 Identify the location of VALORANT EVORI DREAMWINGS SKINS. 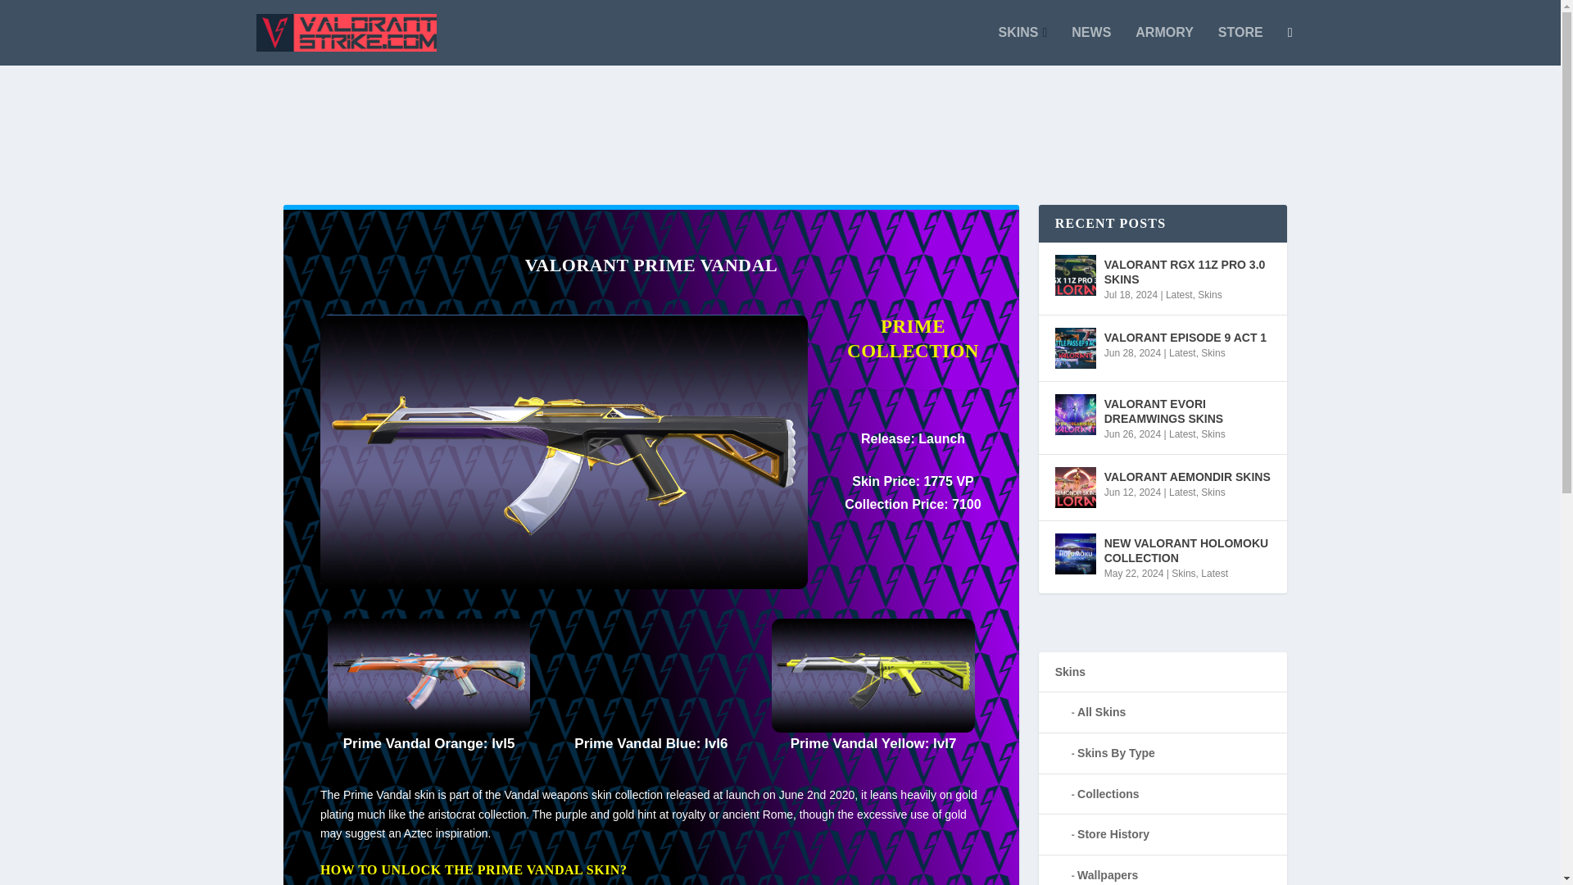
(1187, 411).